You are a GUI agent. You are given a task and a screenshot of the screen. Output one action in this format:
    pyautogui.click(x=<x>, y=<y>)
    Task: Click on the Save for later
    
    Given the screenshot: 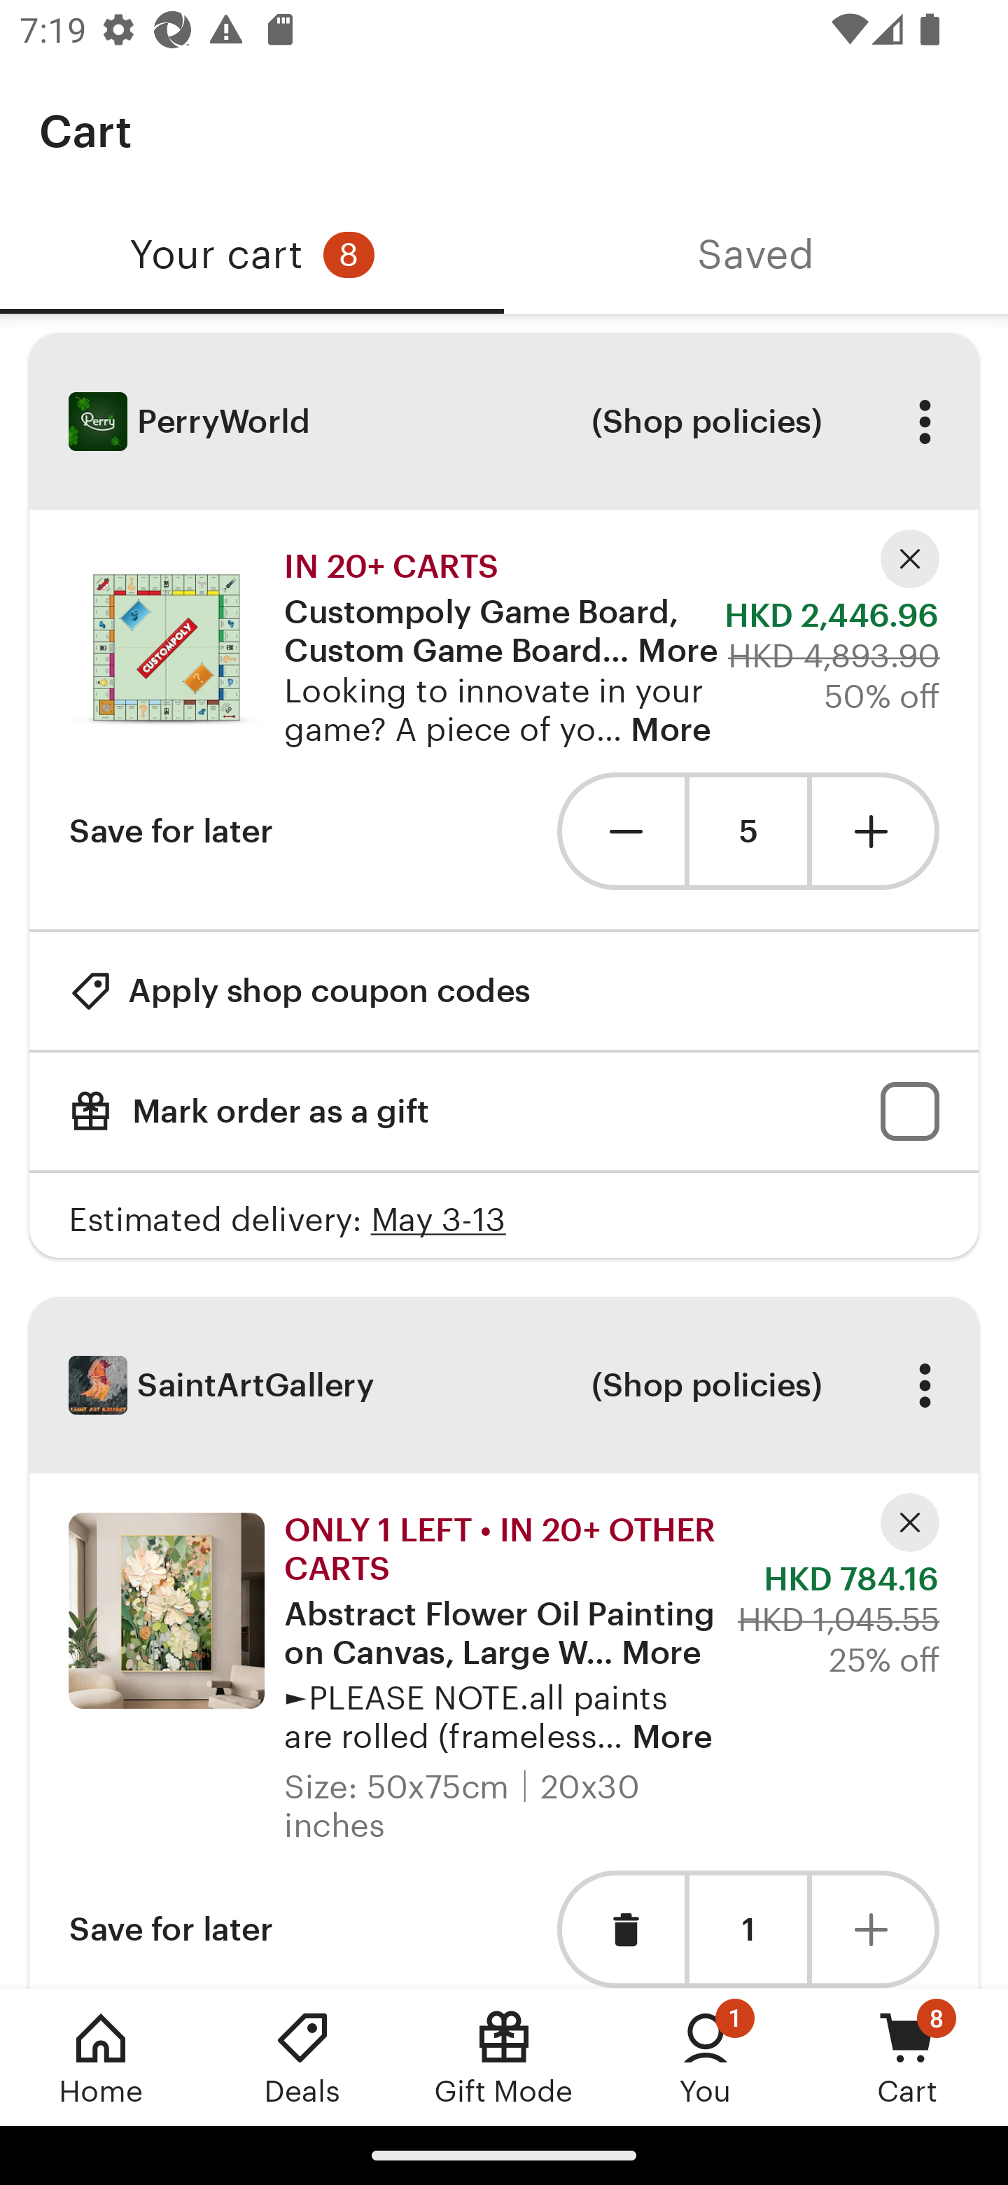 What is the action you would take?
    pyautogui.click(x=171, y=1929)
    